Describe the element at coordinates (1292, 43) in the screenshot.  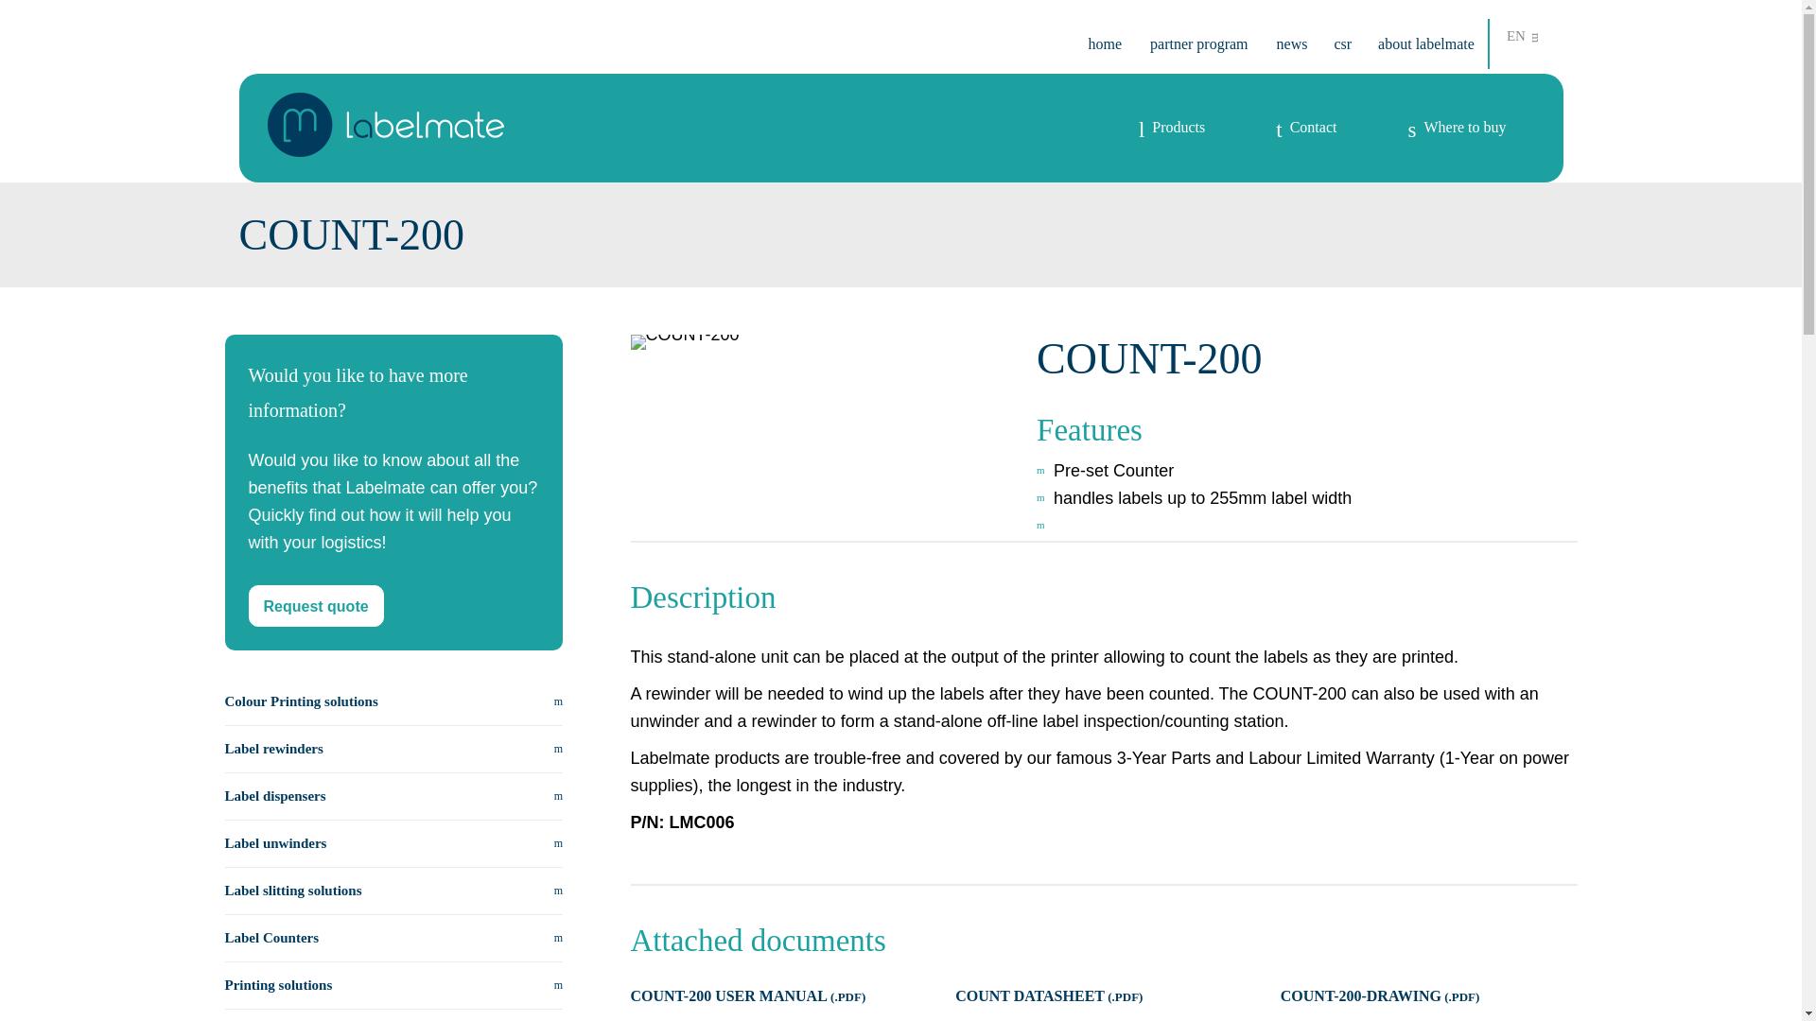
I see `news` at that location.